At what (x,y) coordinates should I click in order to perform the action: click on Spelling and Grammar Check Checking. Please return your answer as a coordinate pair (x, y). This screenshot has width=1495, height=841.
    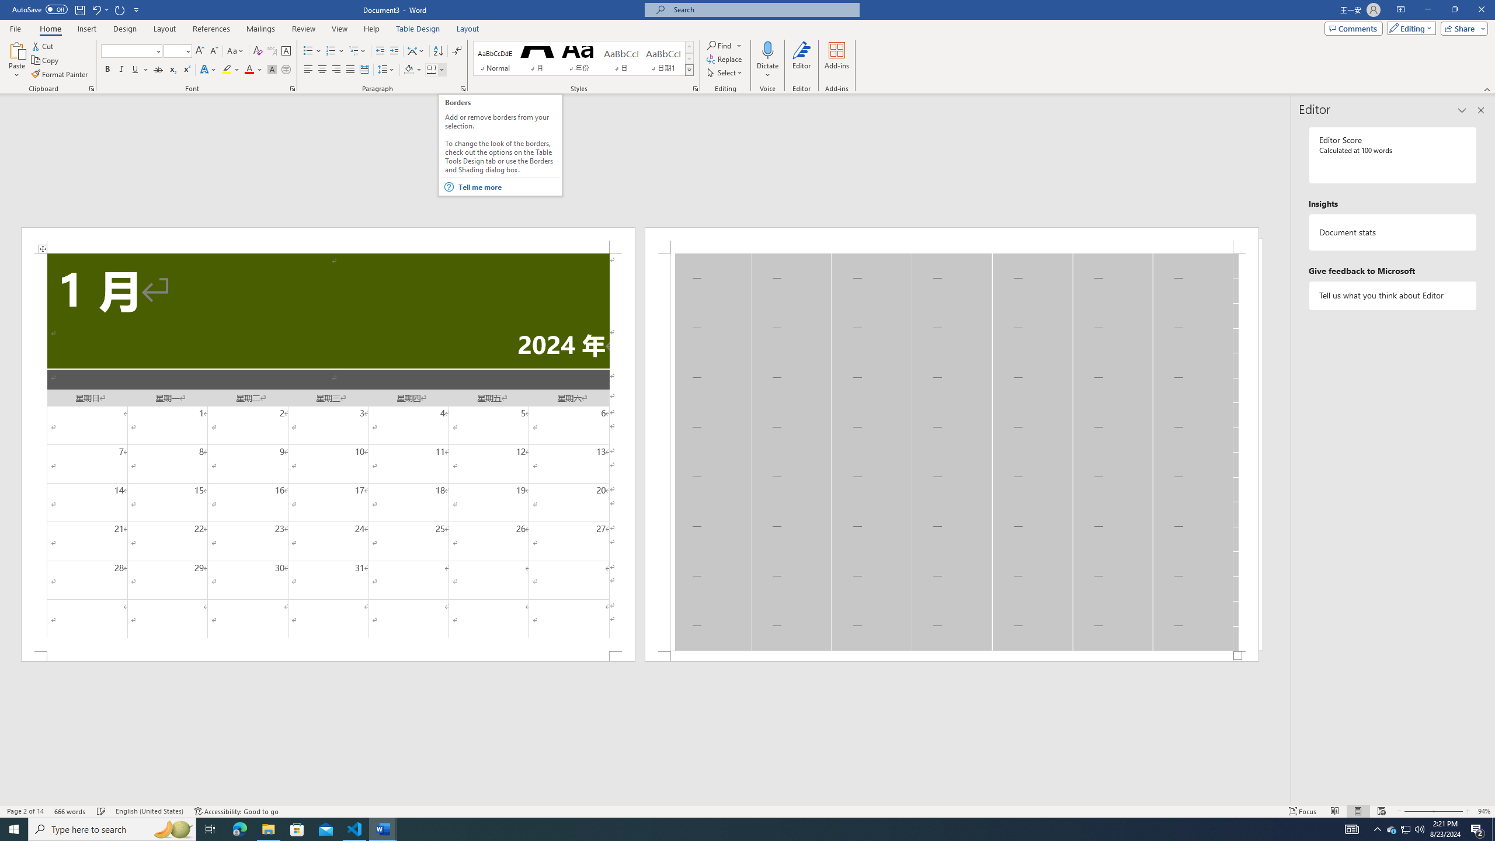
    Looking at the image, I should click on (102, 811).